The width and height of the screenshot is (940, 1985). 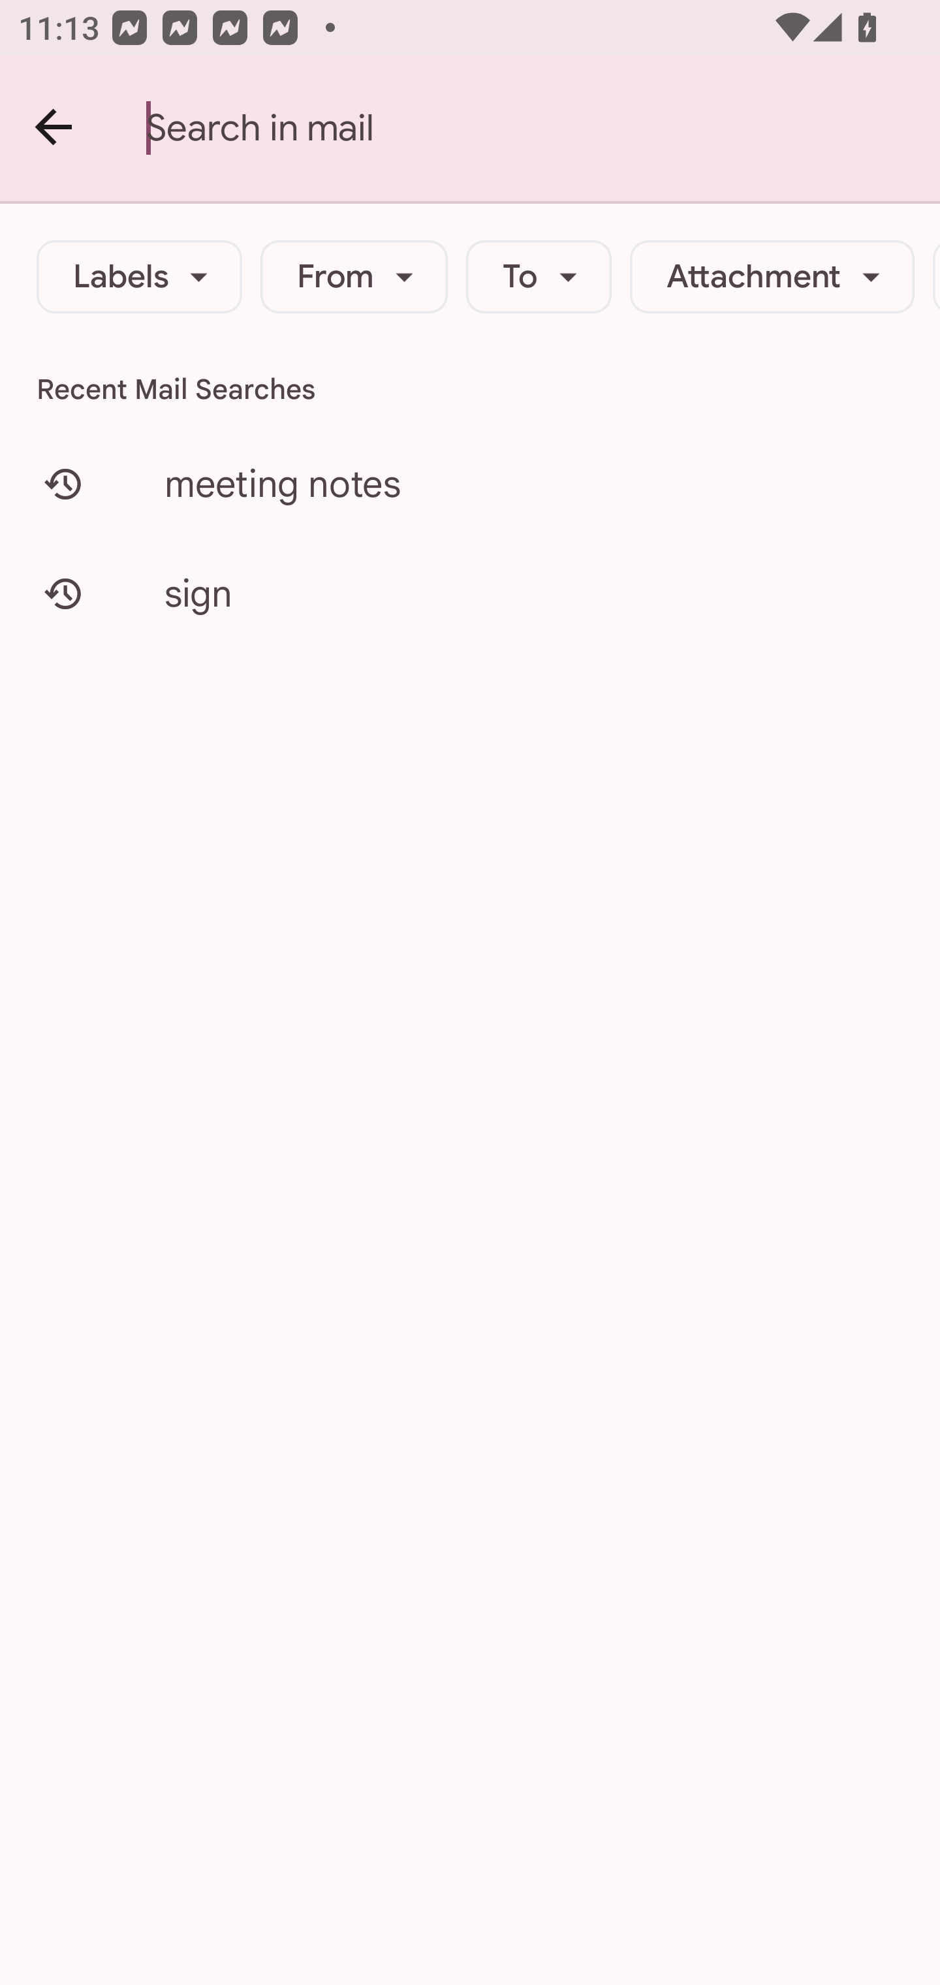 I want to click on Labels, so click(x=140, y=277).